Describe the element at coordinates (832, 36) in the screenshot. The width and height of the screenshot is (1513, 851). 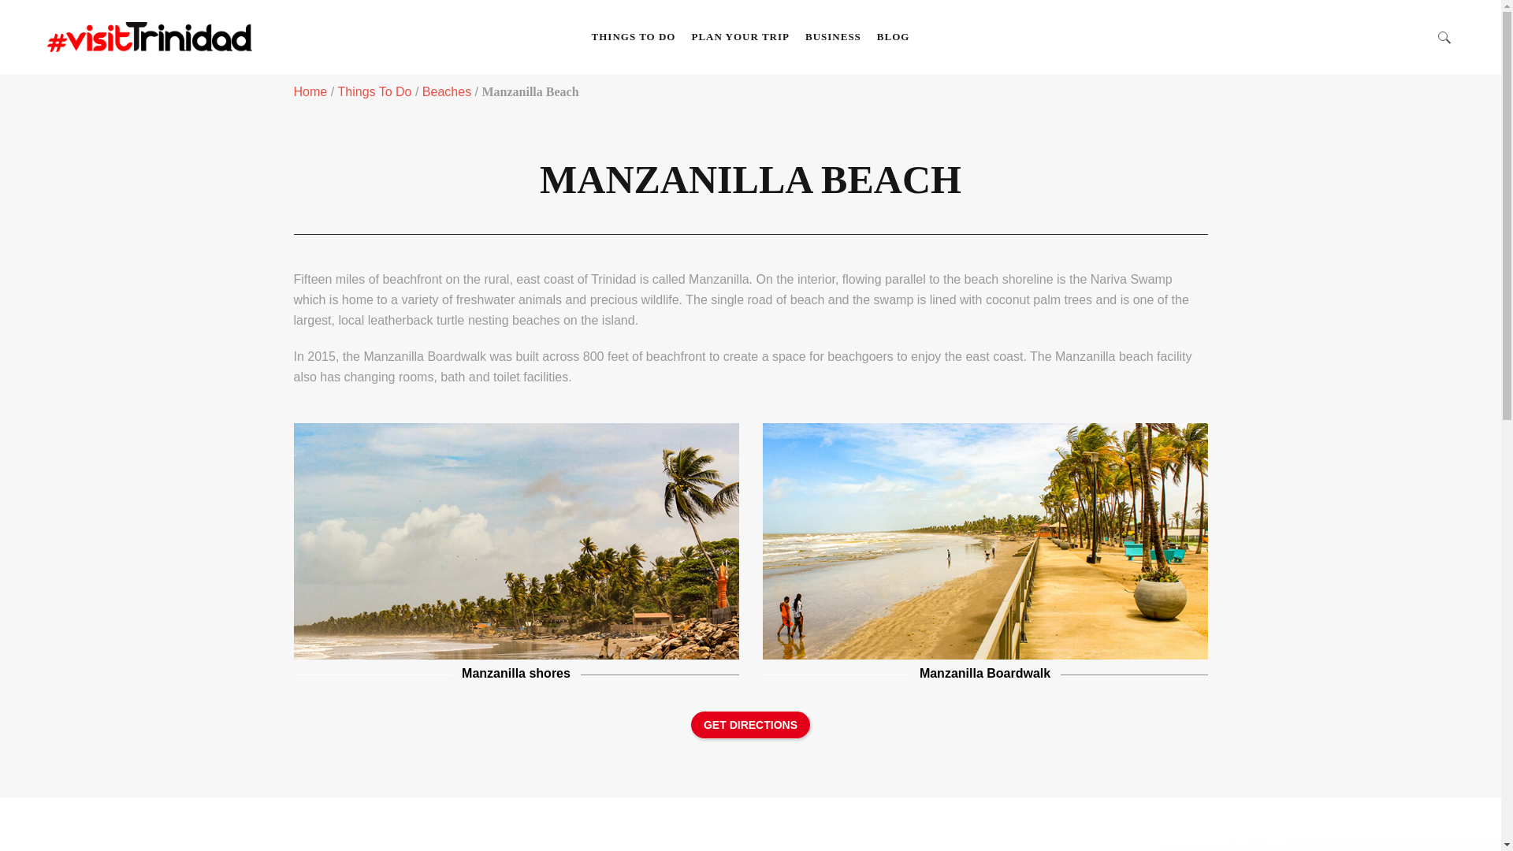
I see `BUSINESS` at that location.